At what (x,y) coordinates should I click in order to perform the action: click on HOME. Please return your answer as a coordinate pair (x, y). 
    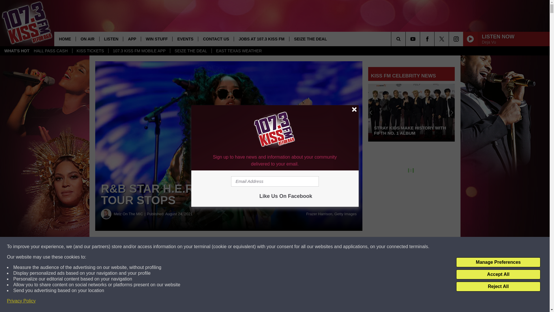
    Looking at the image, I should click on (65, 39).